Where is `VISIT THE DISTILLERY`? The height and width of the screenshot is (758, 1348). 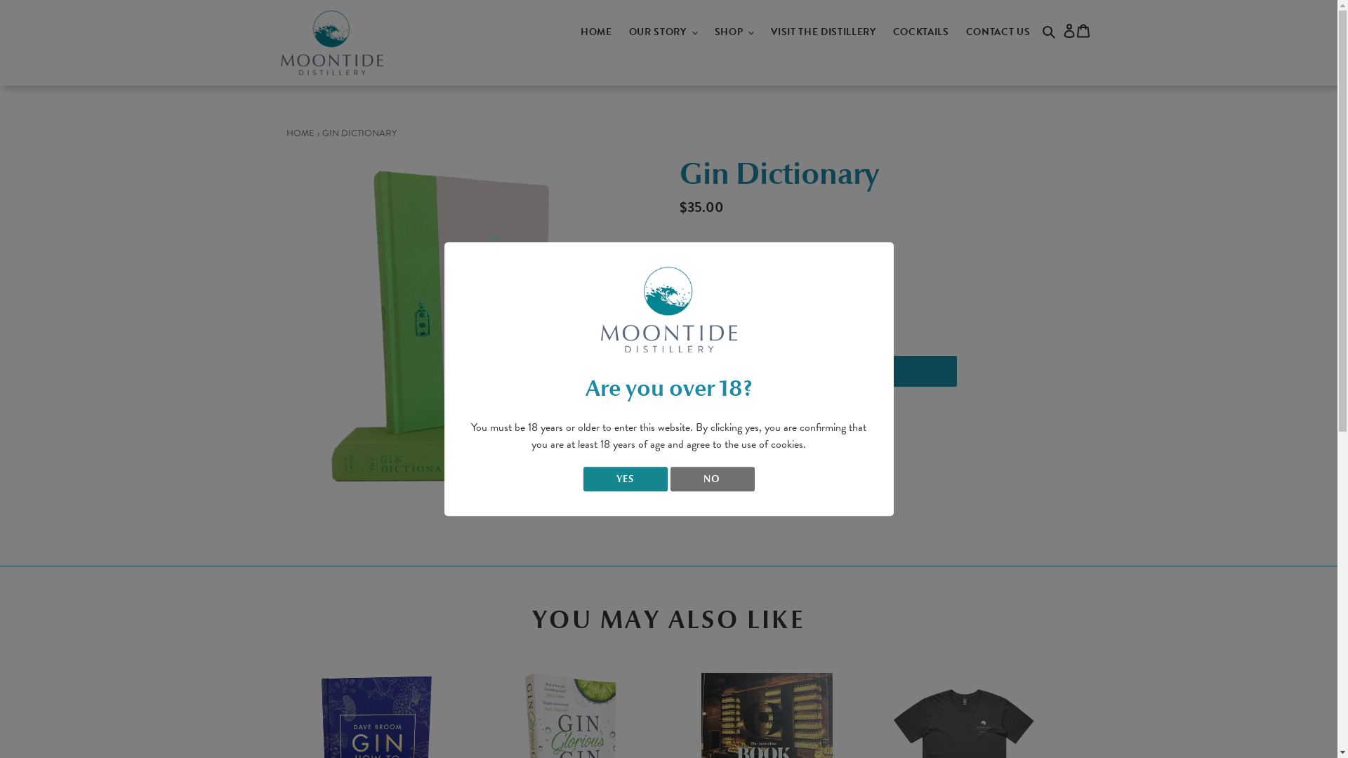 VISIT THE DISTILLERY is located at coordinates (823, 32).